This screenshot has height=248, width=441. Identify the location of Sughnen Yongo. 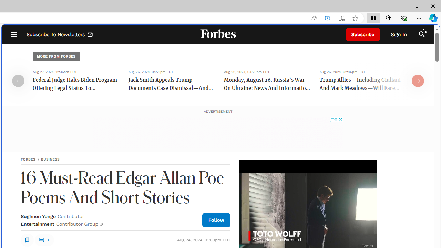
(38, 216).